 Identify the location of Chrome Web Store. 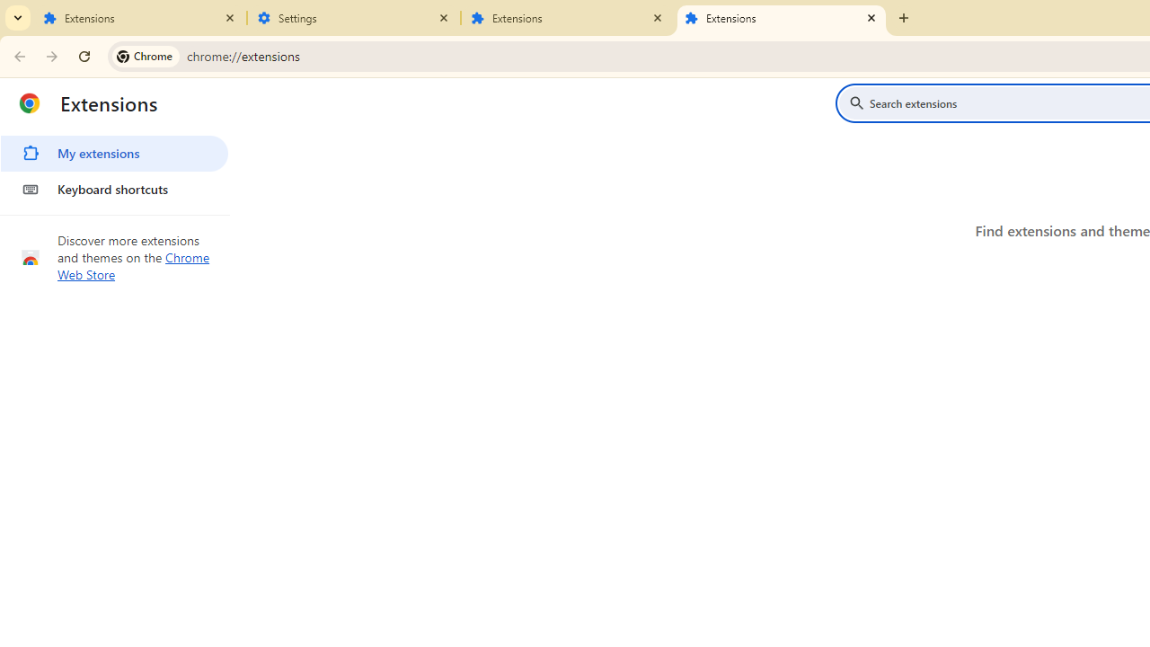
(134, 266).